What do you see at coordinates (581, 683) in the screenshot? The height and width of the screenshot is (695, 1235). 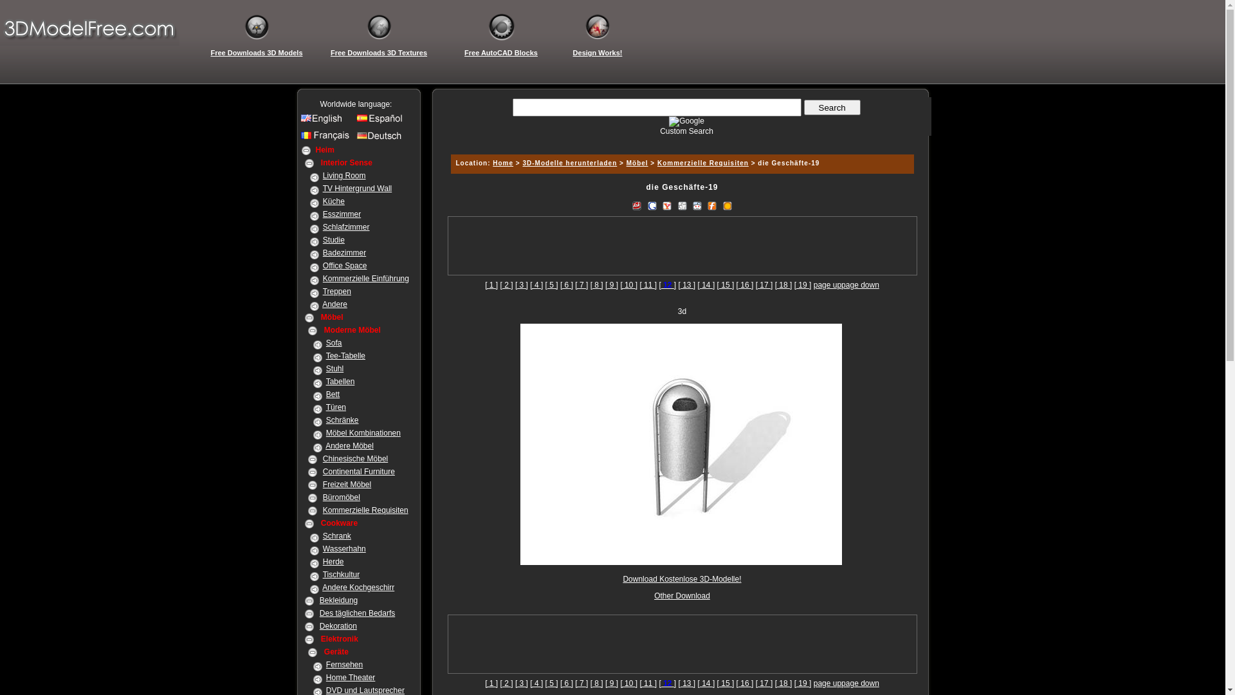 I see `[ 7 ]` at bounding box center [581, 683].